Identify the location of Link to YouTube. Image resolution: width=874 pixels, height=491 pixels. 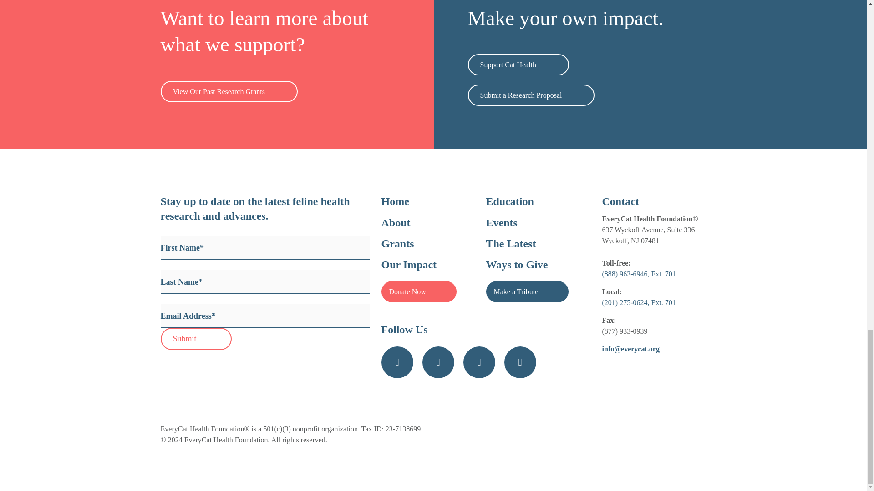
(479, 362).